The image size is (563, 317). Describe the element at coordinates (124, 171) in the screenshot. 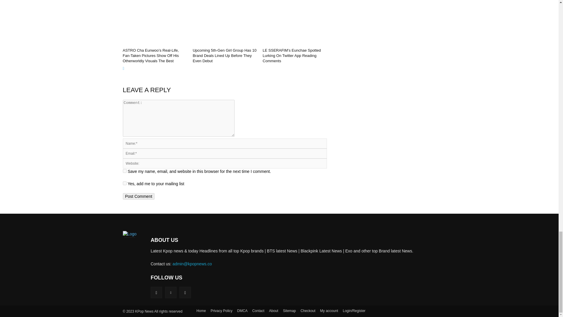

I see `yes` at that location.